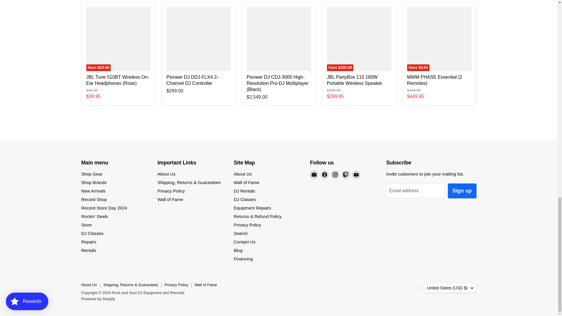 This screenshot has height=316, width=562. Describe the element at coordinates (314, 175) in the screenshot. I see `Email` at that location.